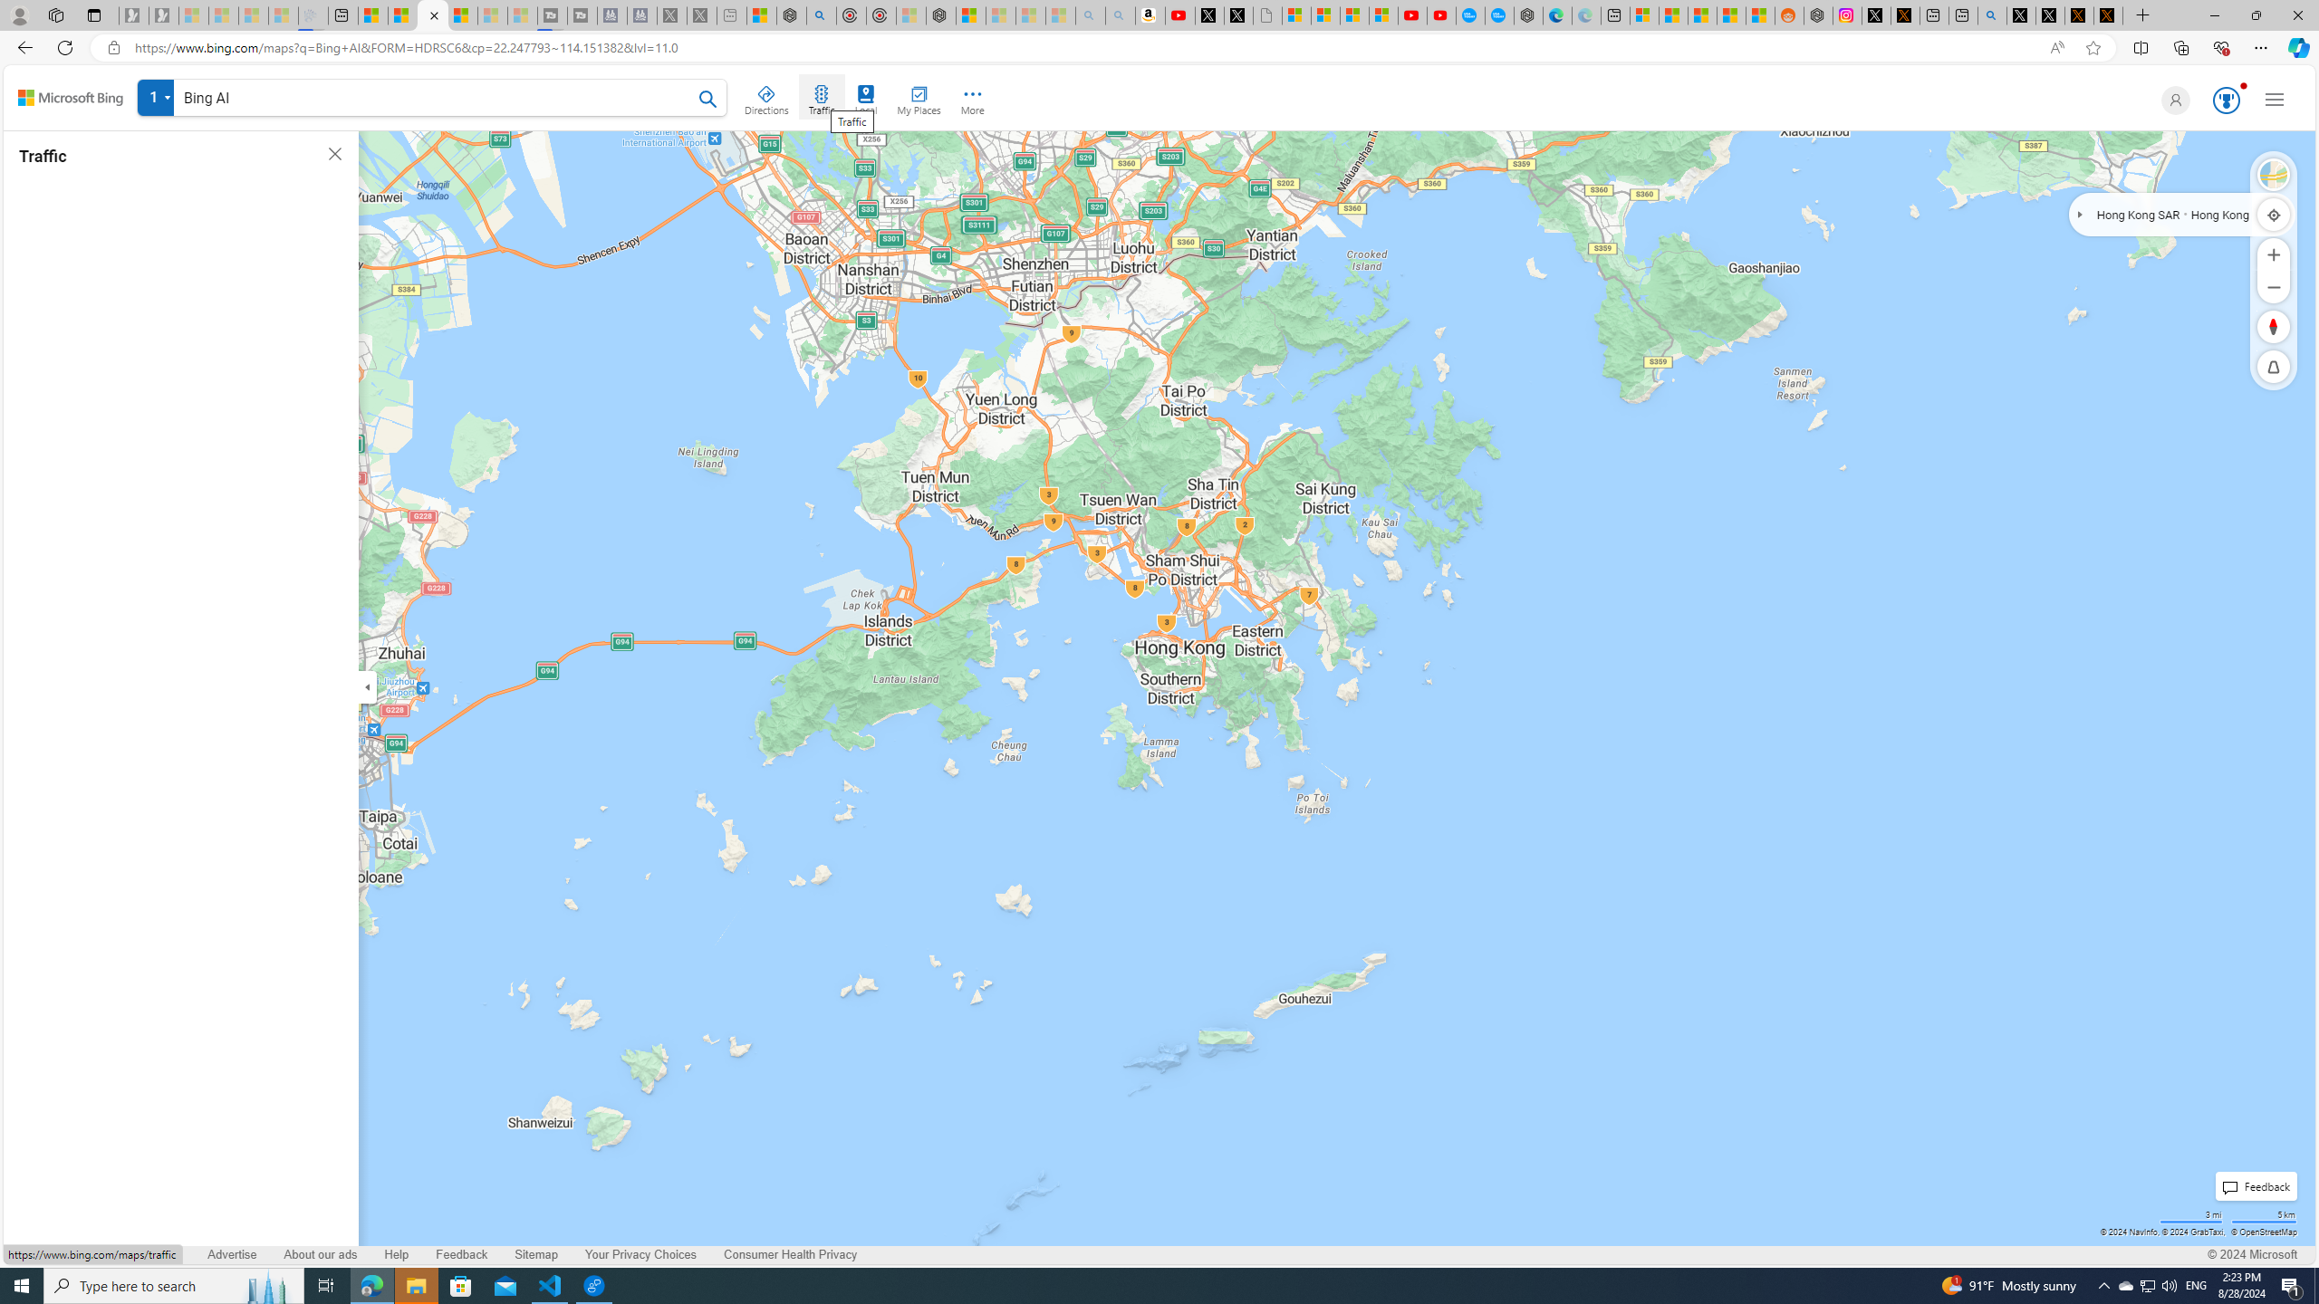 This screenshot has height=1304, width=2319. What do you see at coordinates (2243, 85) in the screenshot?
I see `Animation` at bounding box center [2243, 85].